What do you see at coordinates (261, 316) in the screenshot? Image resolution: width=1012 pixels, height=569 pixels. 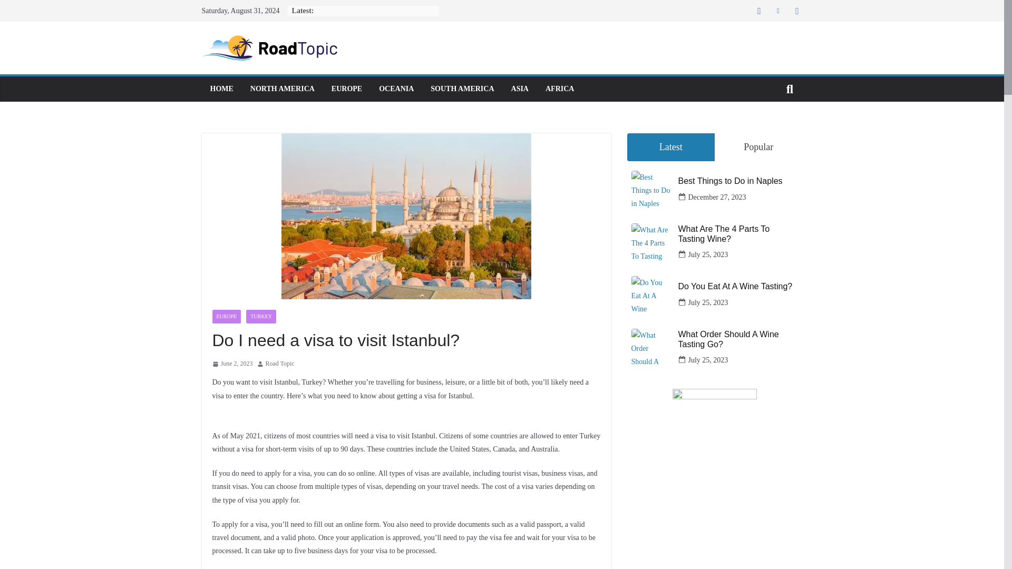 I see `TURKEY` at bounding box center [261, 316].